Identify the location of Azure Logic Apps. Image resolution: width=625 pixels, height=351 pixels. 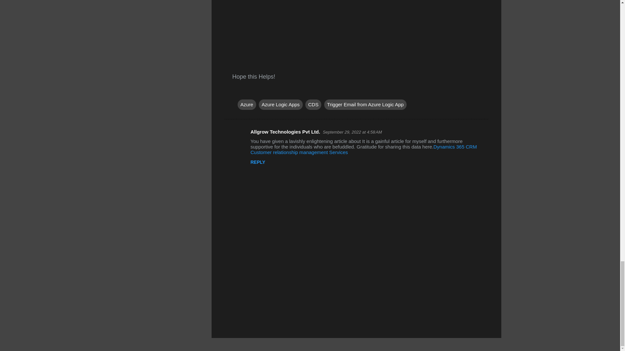
(281, 105).